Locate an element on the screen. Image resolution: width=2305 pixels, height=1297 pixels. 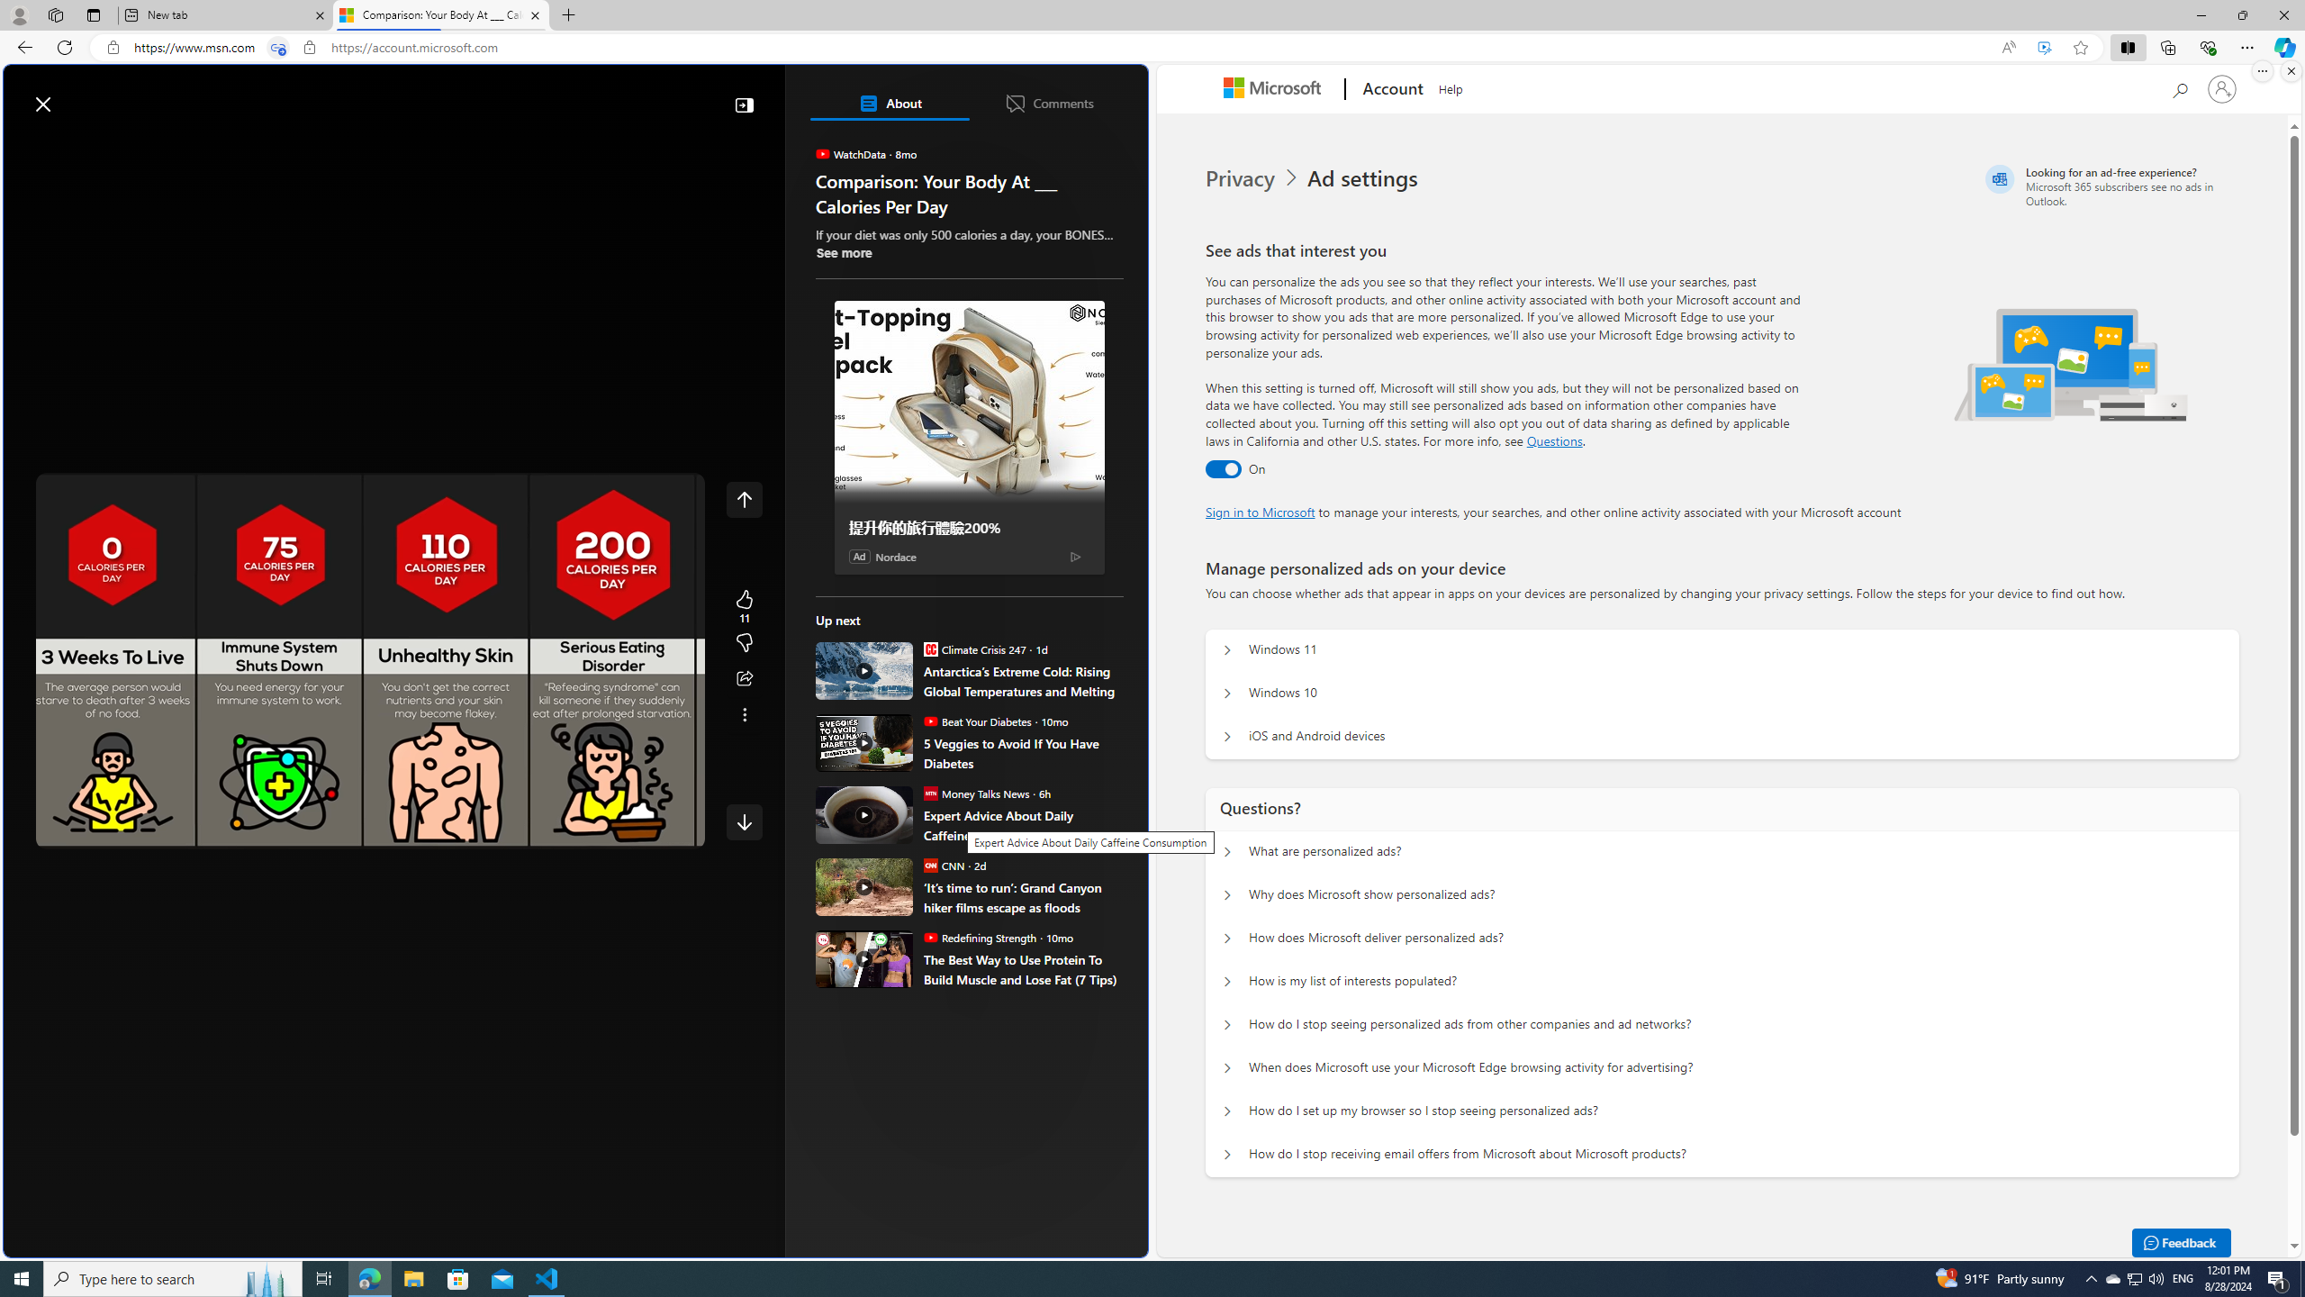
WatchData is located at coordinates (823, 153).